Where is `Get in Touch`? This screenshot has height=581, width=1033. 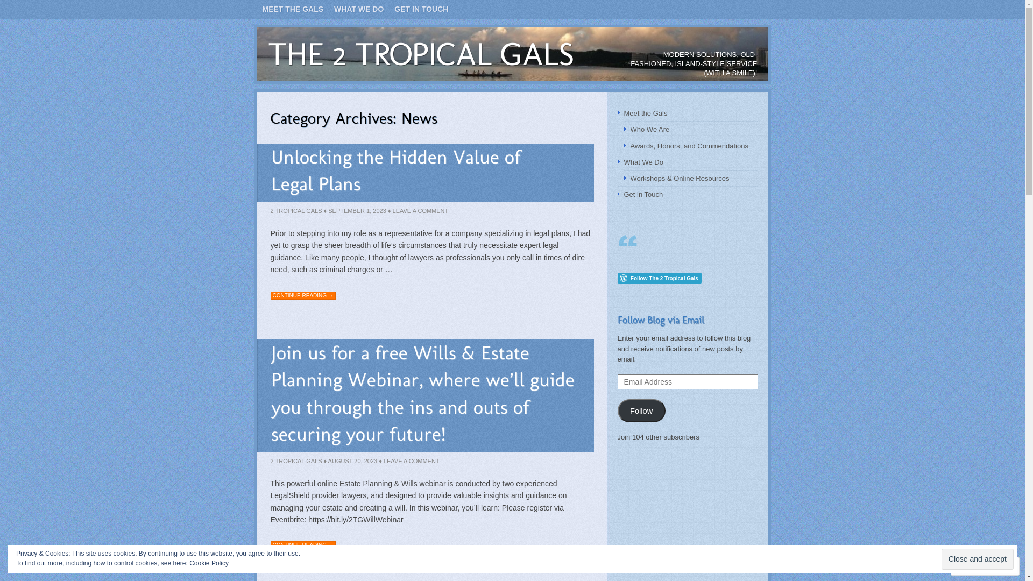 Get in Touch is located at coordinates (643, 195).